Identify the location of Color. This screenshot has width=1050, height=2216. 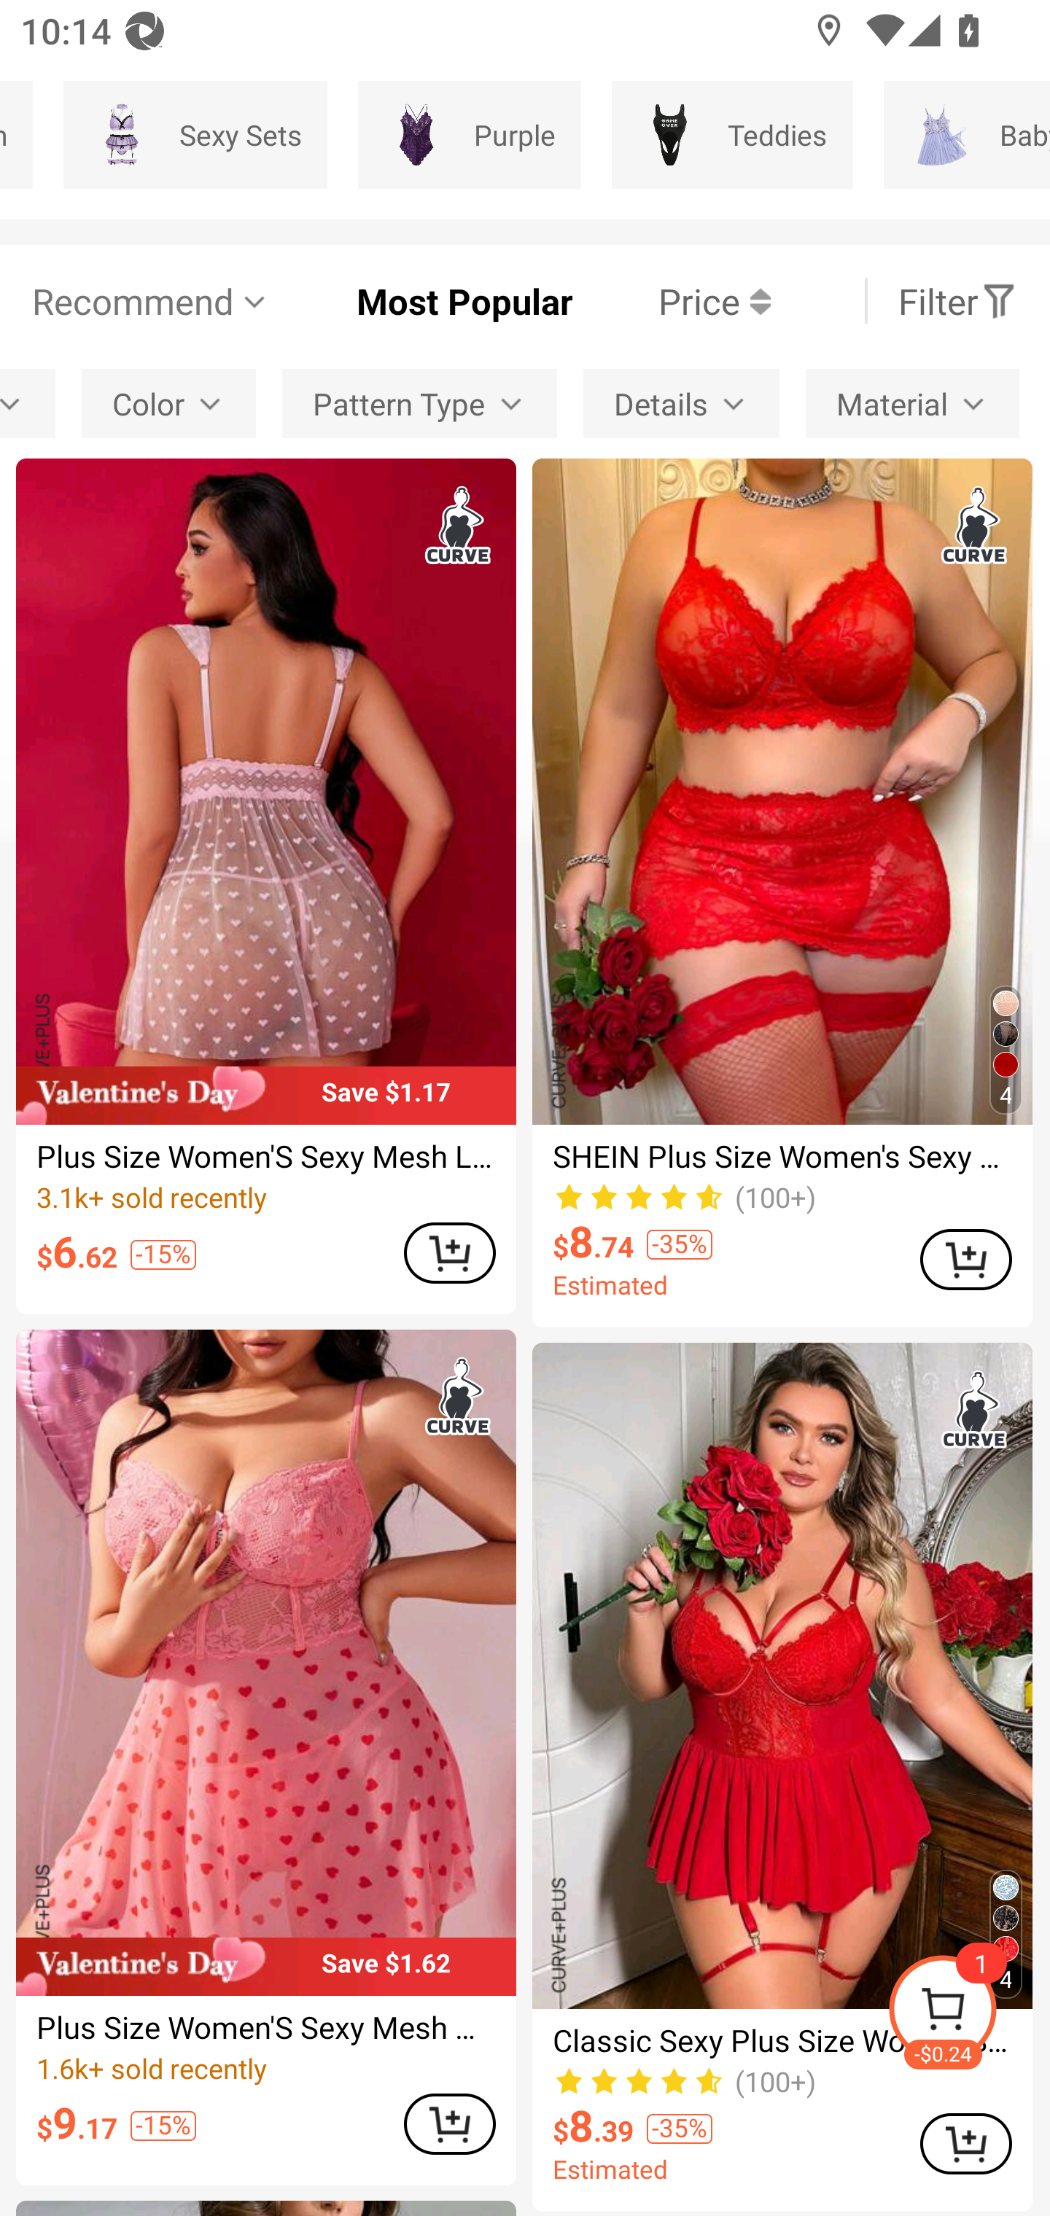
(169, 402).